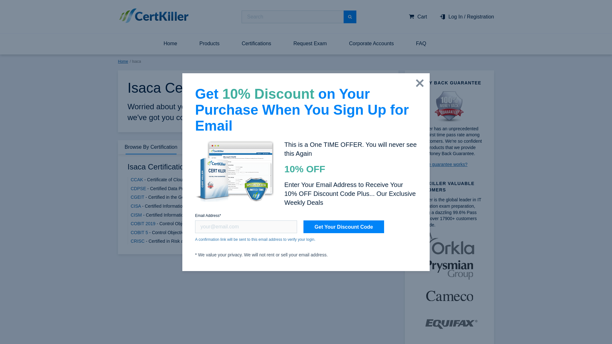  Describe the element at coordinates (136, 2) in the screenshot. I see `Palo Alto Networks` at that location.